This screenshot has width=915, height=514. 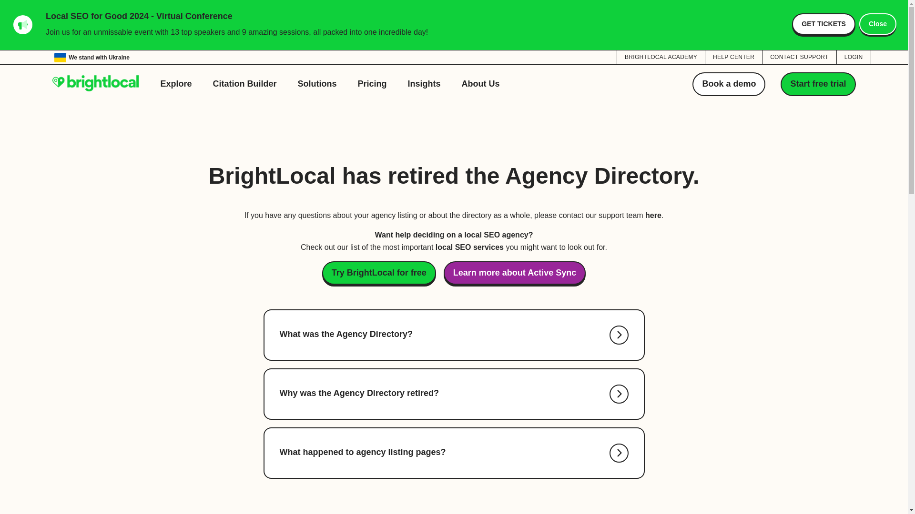 I want to click on GET TICKETS, so click(x=823, y=24).